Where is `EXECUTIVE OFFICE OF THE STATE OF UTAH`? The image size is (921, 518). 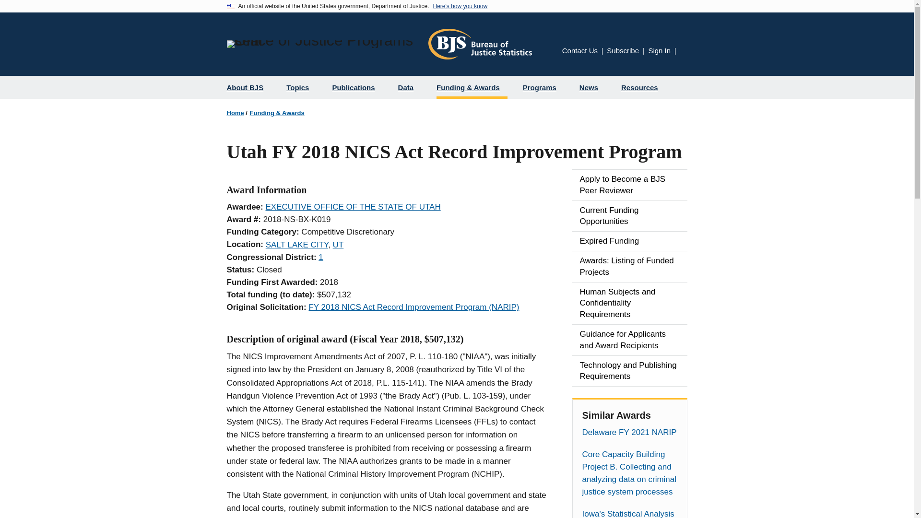
EXECUTIVE OFFICE OF THE STATE OF UTAH is located at coordinates (352, 207).